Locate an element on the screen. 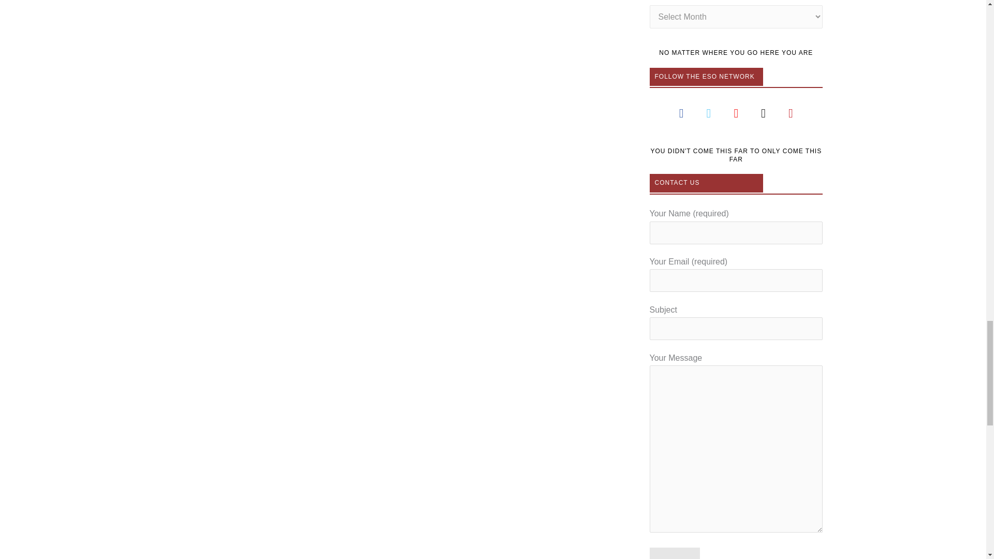 This screenshot has width=994, height=559. Send is located at coordinates (675, 553).